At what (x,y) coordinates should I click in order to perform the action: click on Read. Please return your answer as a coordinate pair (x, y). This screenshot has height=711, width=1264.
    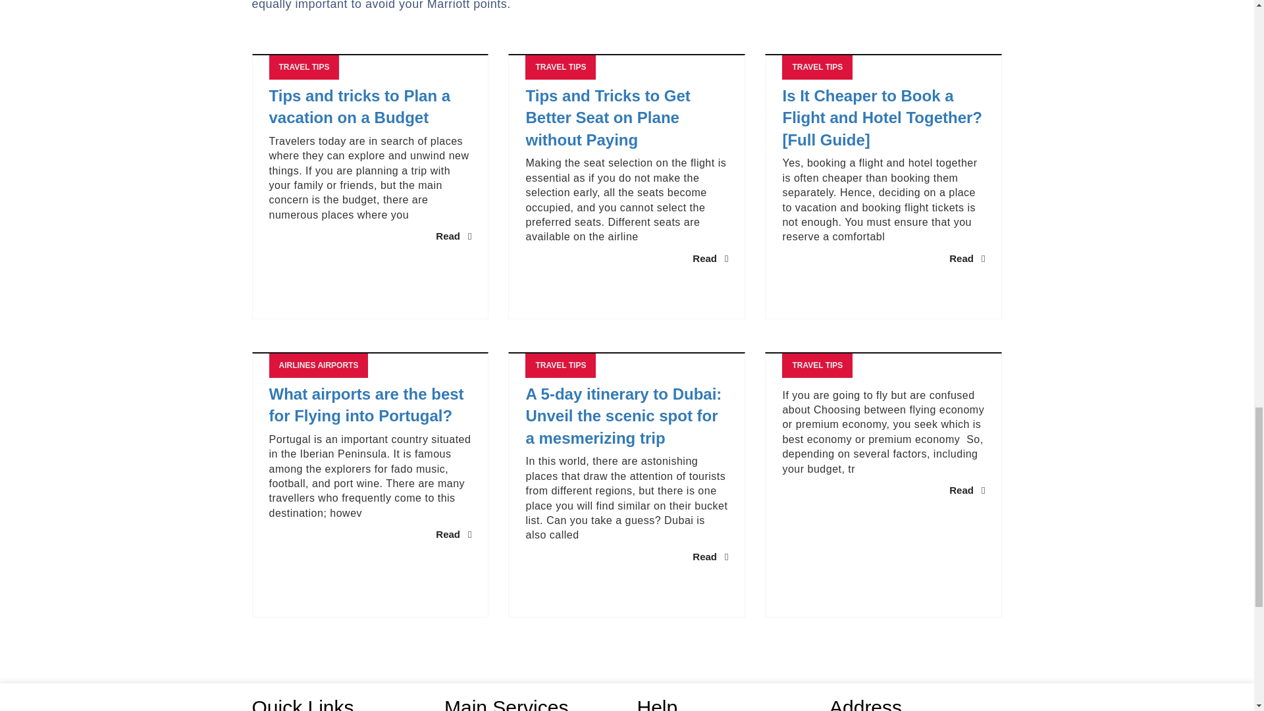
    Looking at the image, I should click on (966, 490).